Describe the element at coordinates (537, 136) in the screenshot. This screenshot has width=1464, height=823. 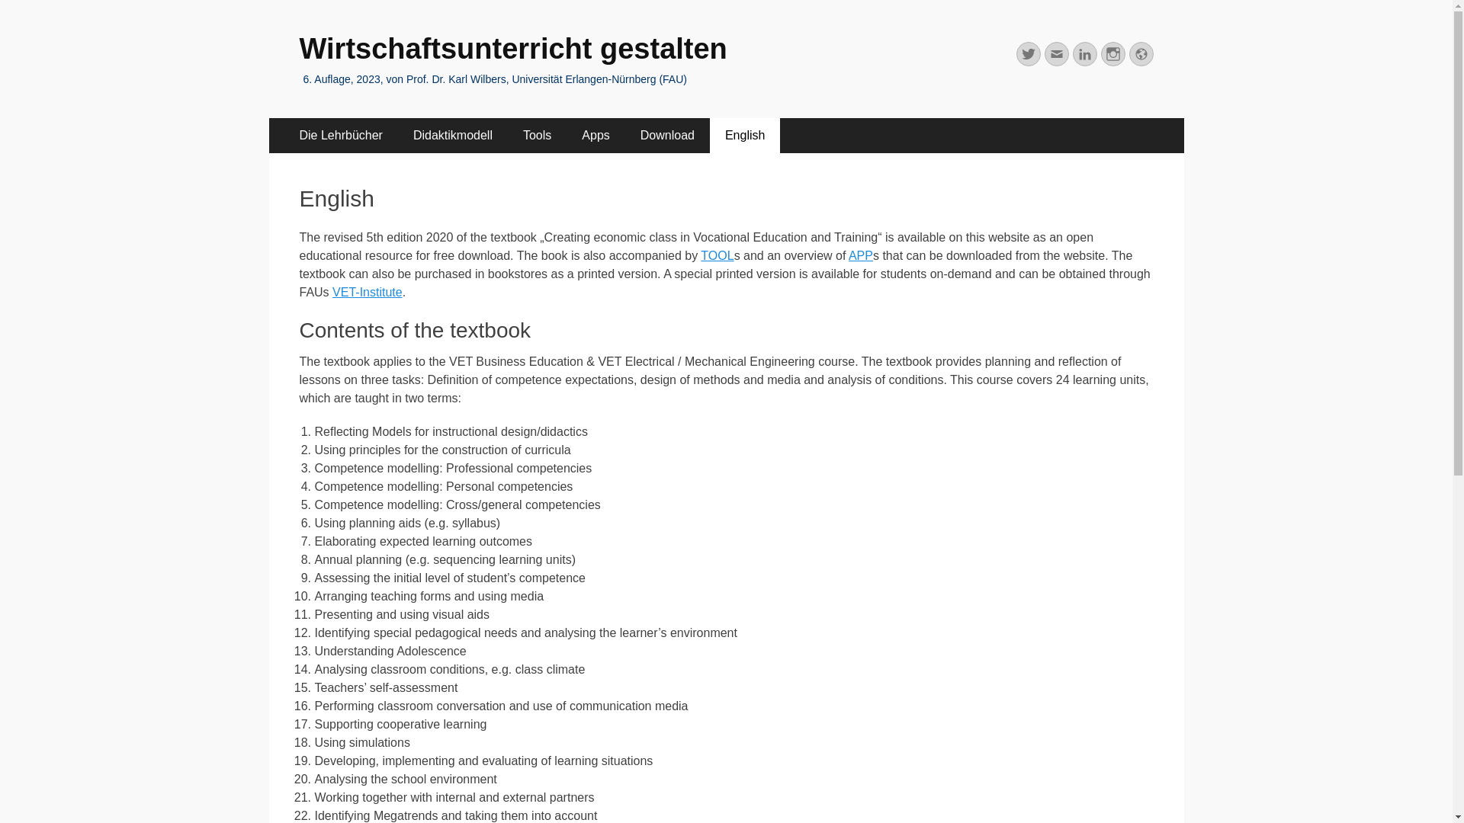
I see `Tools` at that location.